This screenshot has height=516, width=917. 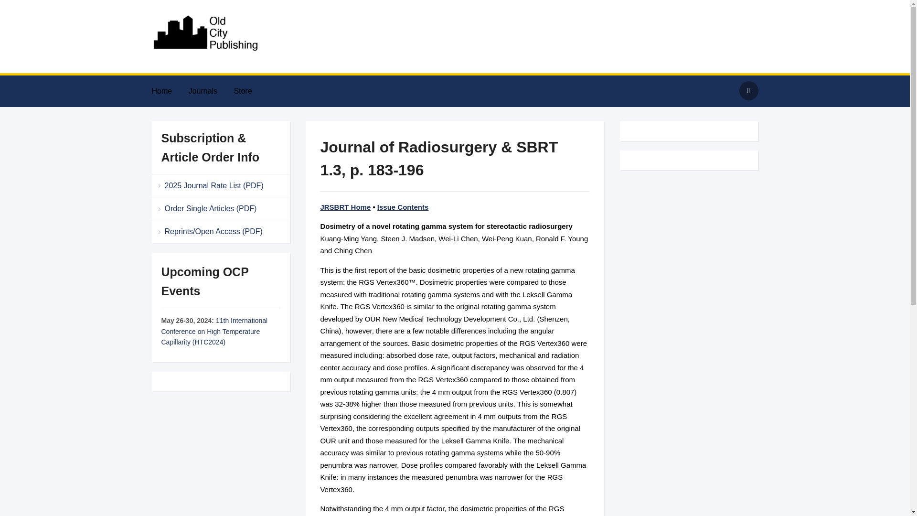 What do you see at coordinates (210, 91) in the screenshot?
I see `Journals` at bounding box center [210, 91].